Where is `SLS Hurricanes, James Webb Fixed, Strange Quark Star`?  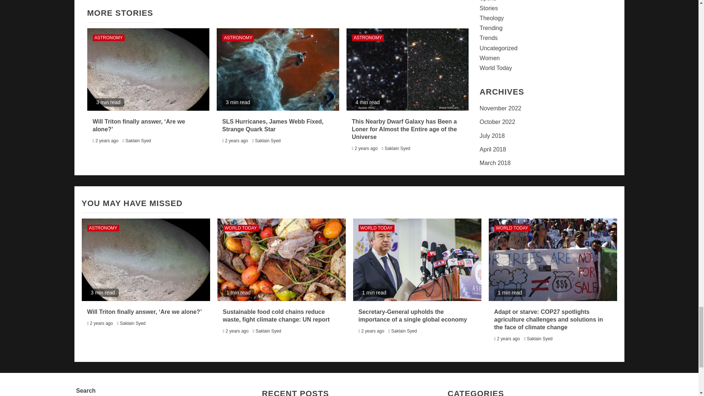 SLS Hurricanes, James Webb Fixed, Strange Quark Star is located at coordinates (278, 69).